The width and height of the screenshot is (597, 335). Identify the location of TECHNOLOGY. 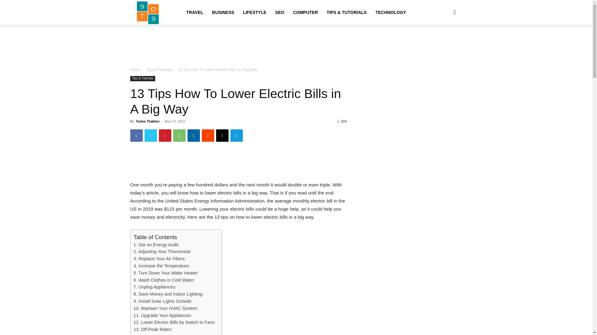
(391, 12).